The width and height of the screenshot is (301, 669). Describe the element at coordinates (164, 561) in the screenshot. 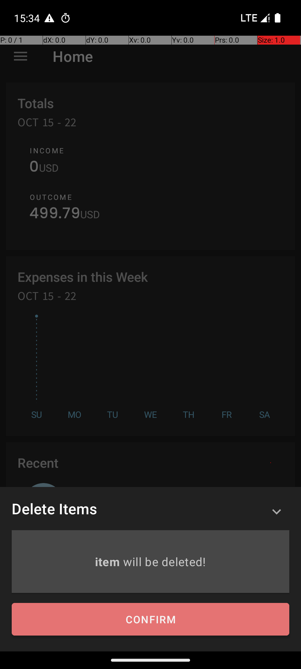

I see `will be deleted!` at that location.